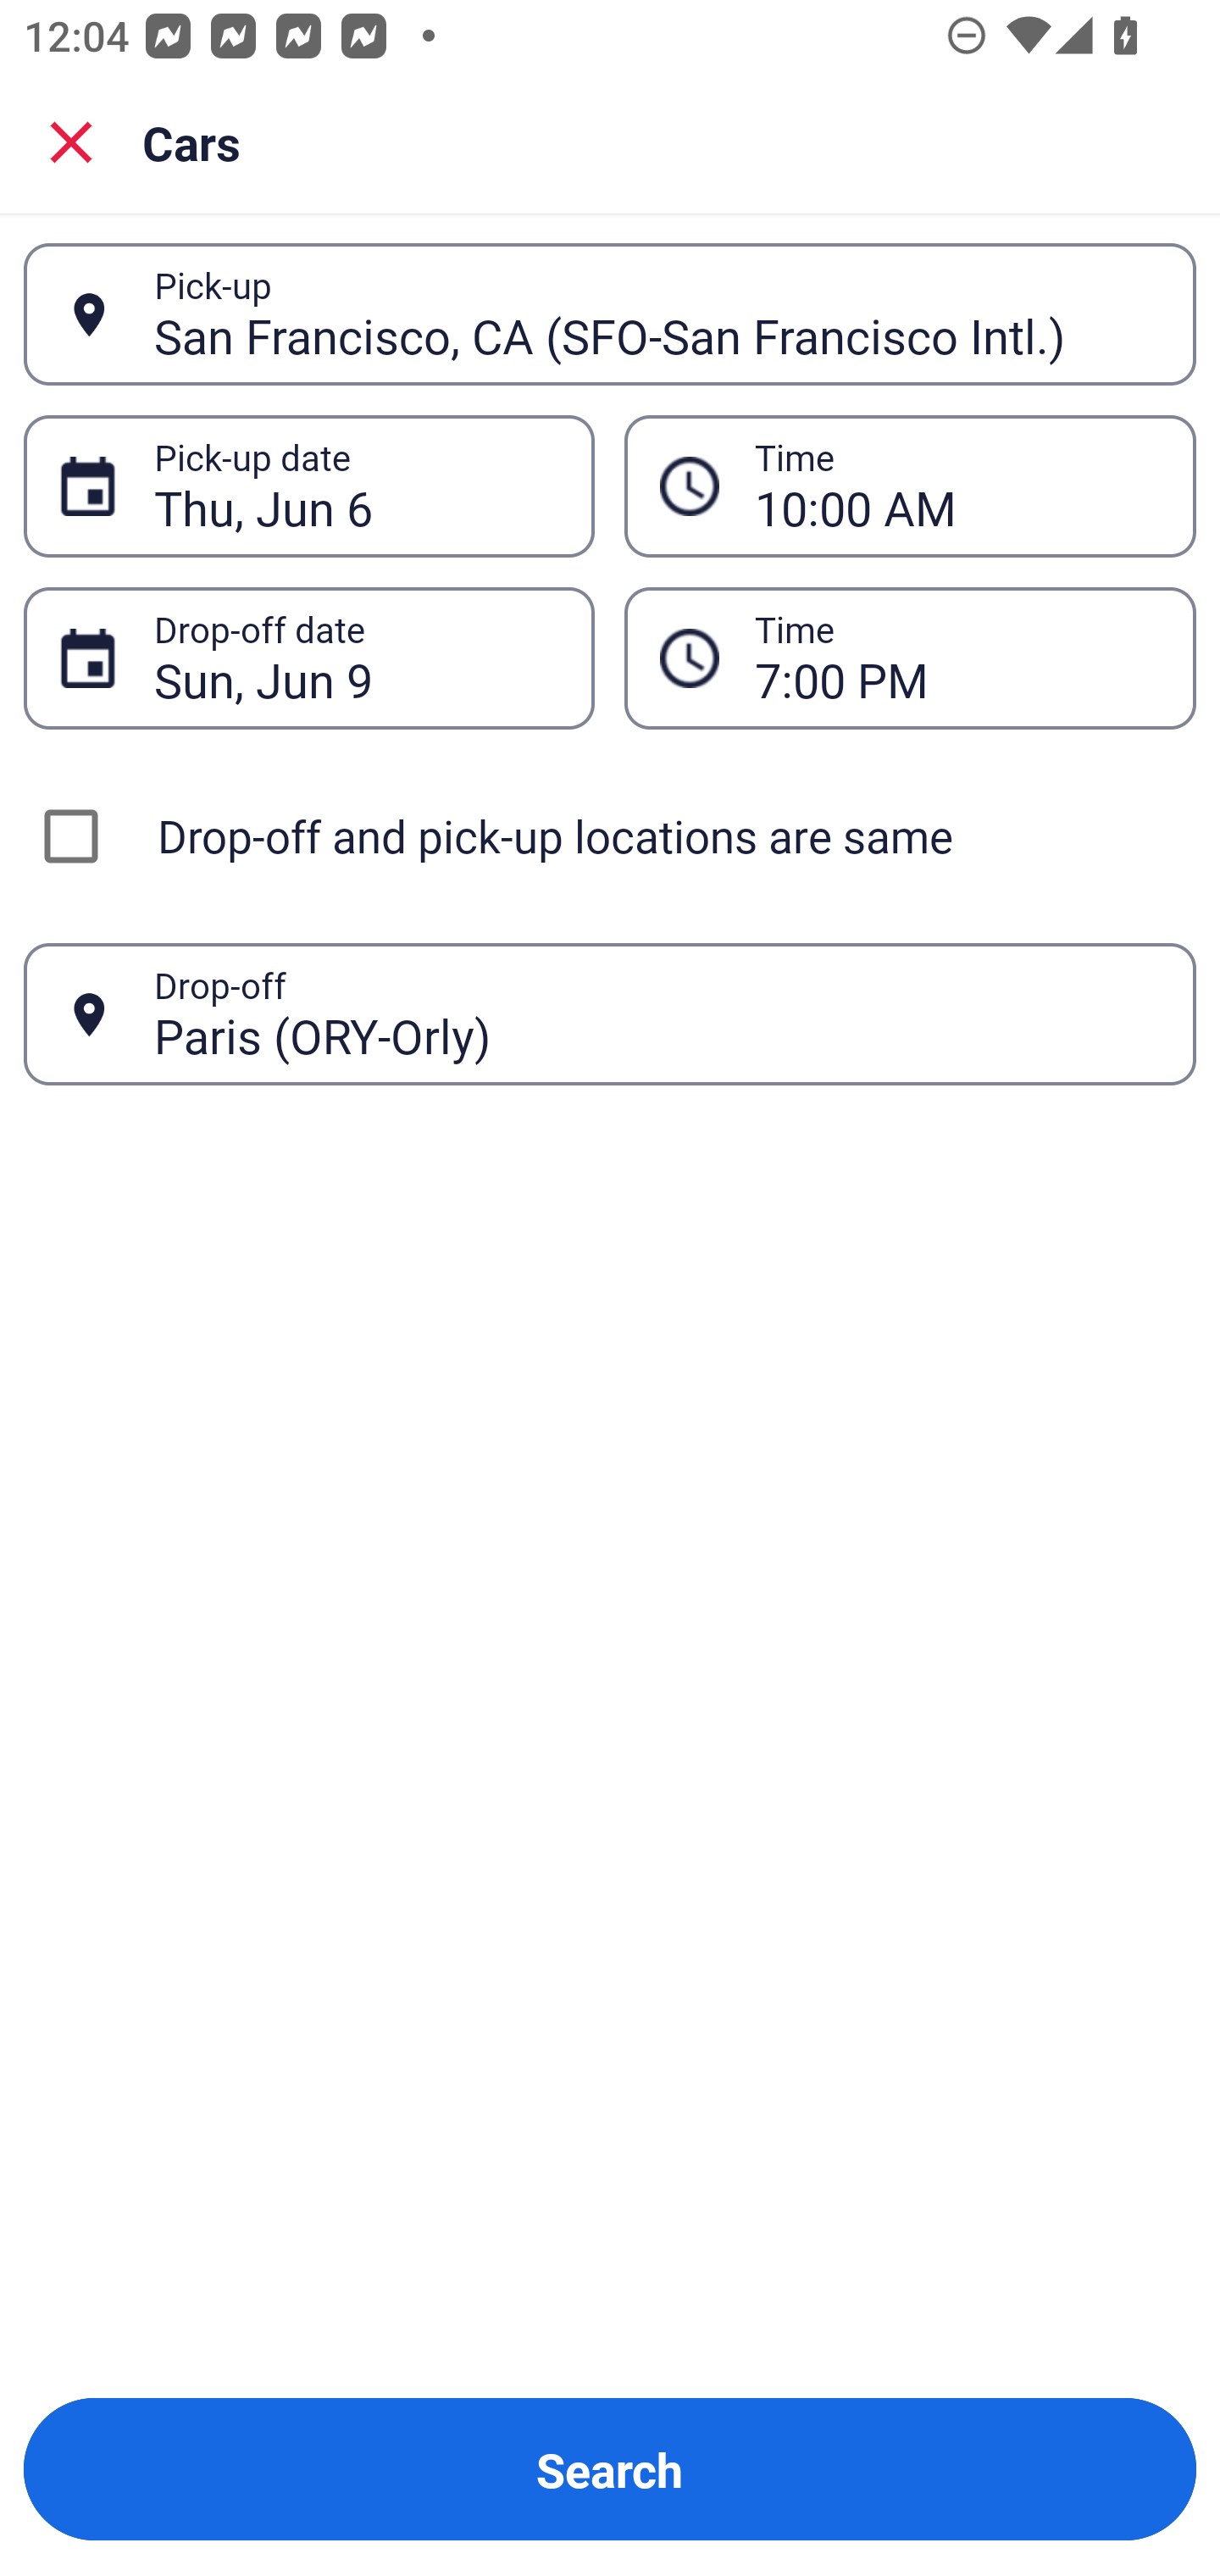 The image size is (1220, 2576). I want to click on Drop-off and pick-up locations are same, so click(610, 836).